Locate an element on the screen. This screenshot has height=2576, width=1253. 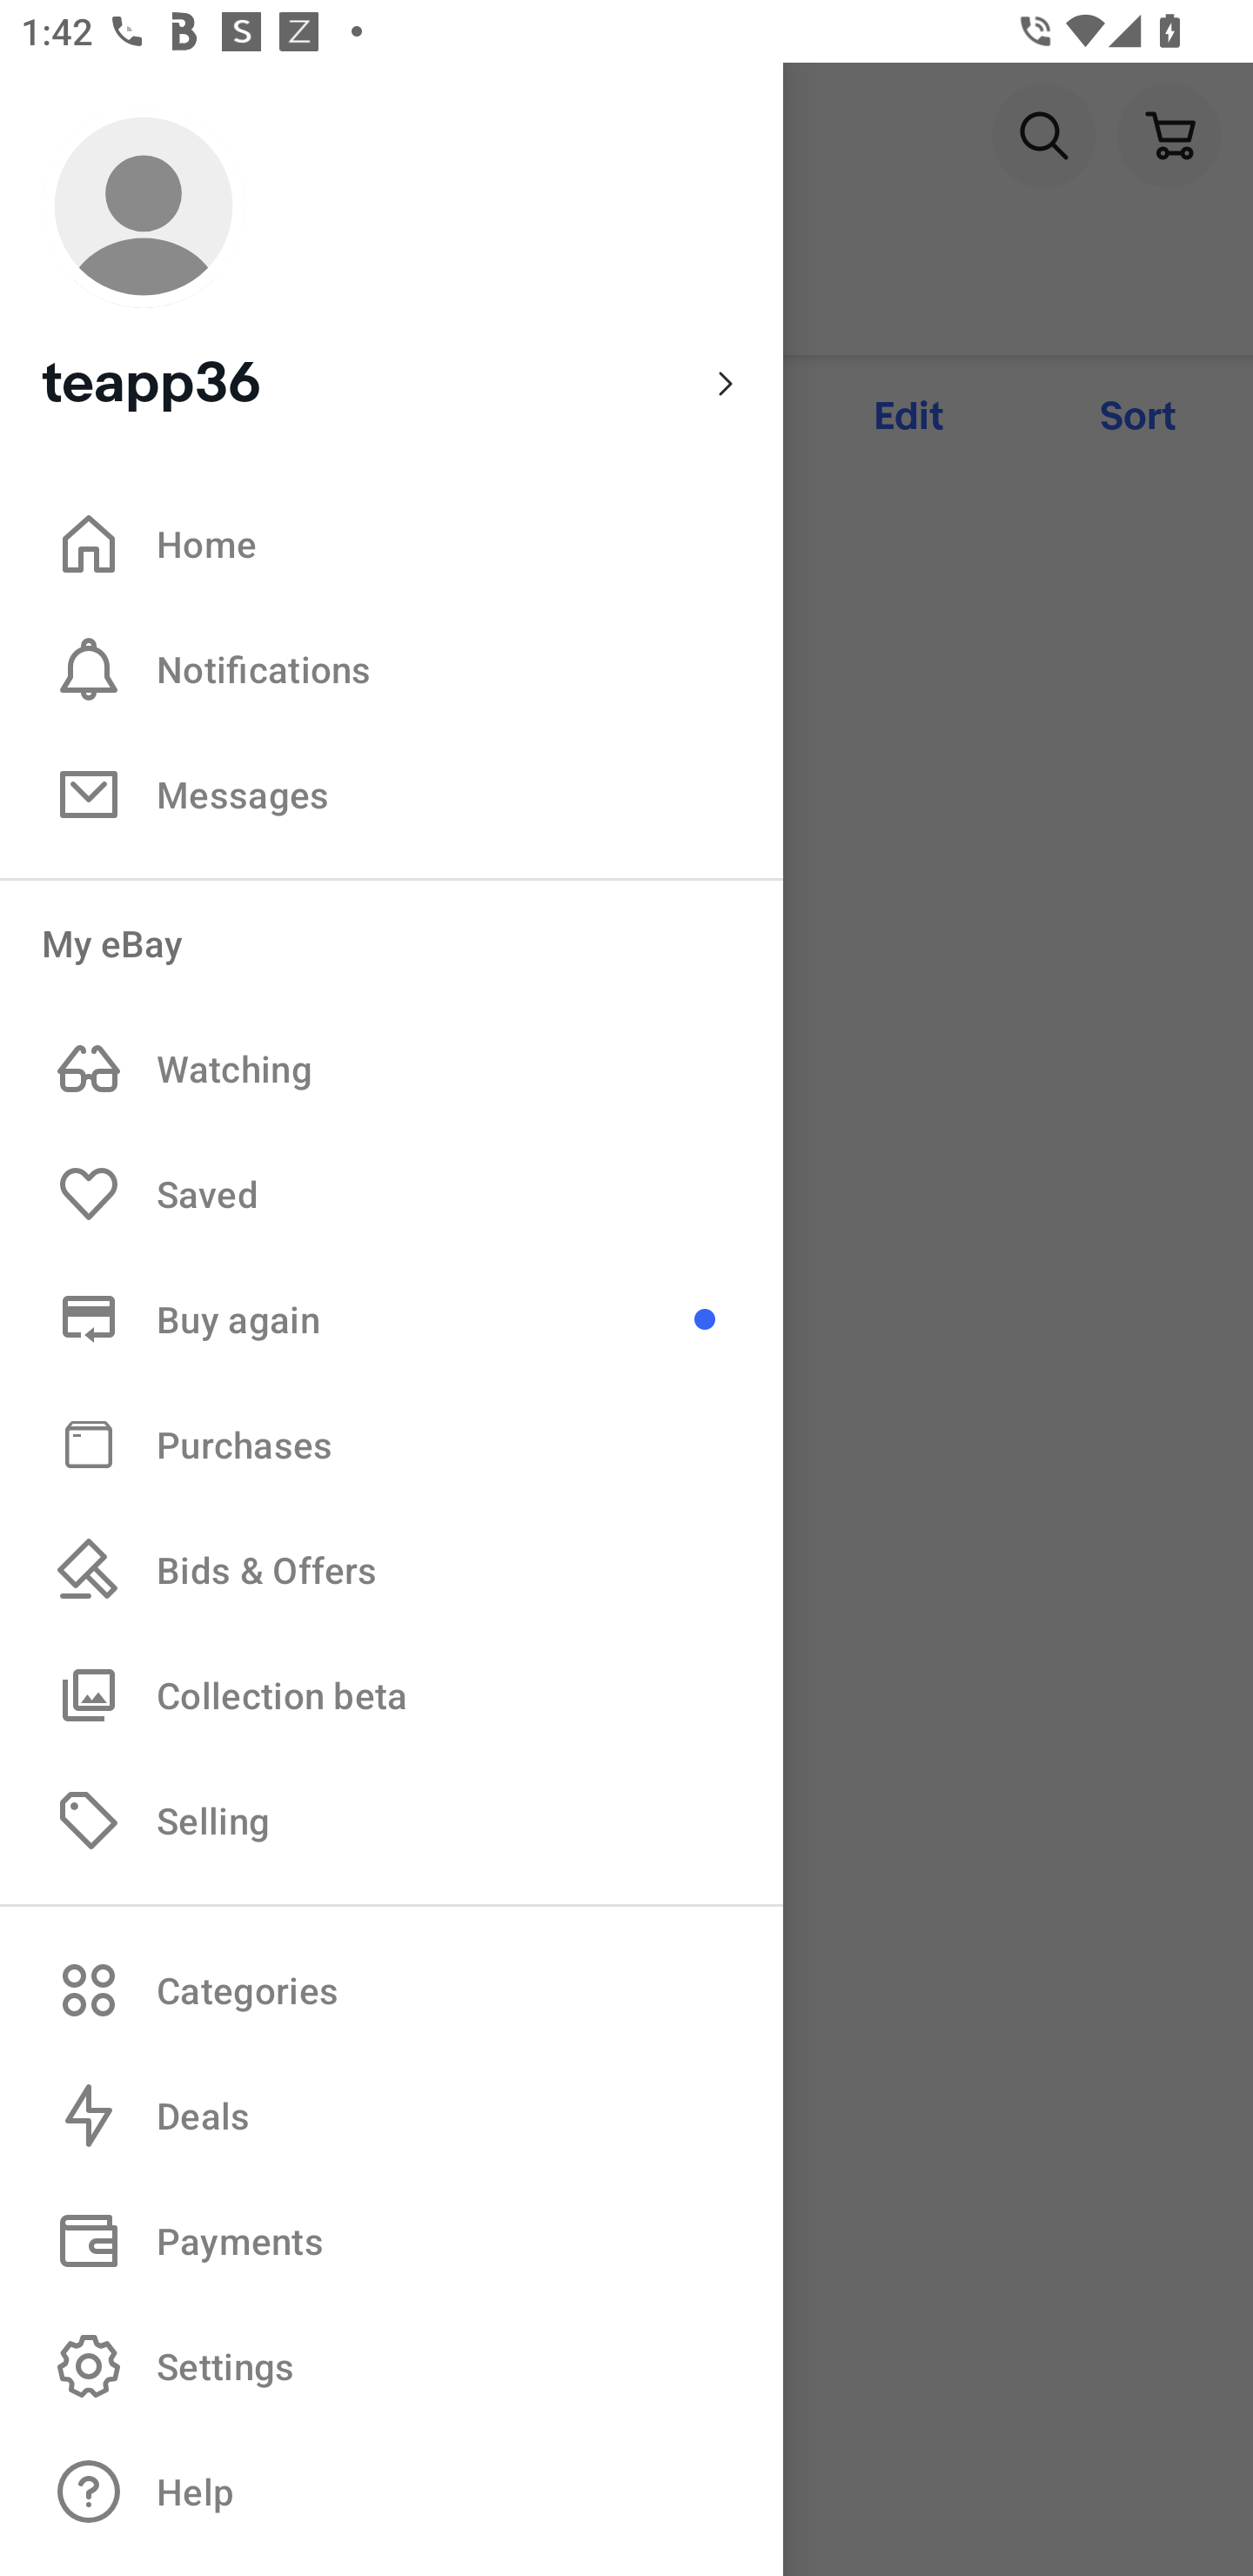
Help is located at coordinates (392, 2492).